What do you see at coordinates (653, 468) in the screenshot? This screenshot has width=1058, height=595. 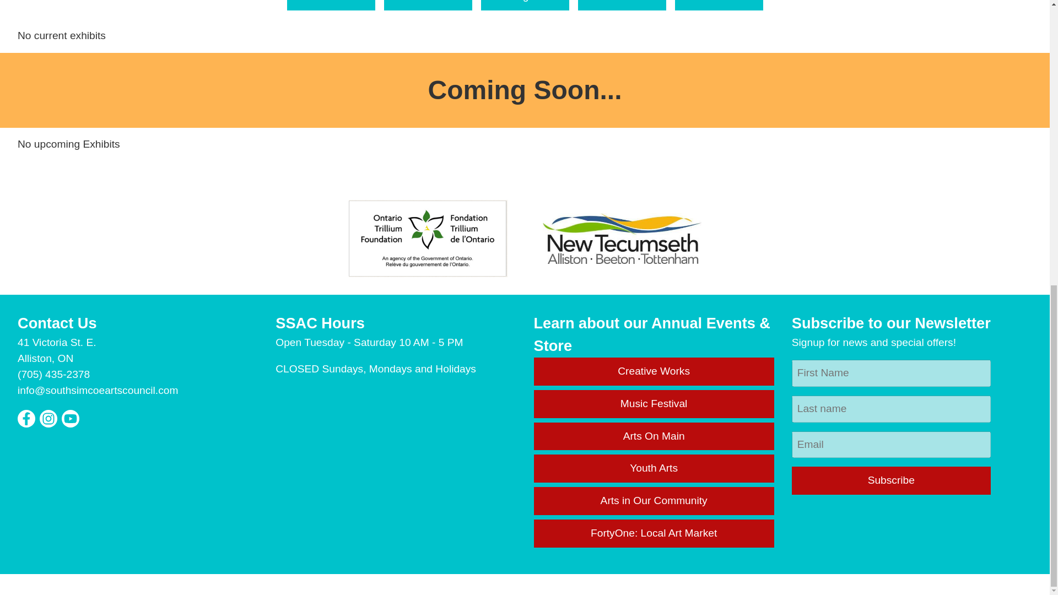 I see `Youth Arts` at bounding box center [653, 468].